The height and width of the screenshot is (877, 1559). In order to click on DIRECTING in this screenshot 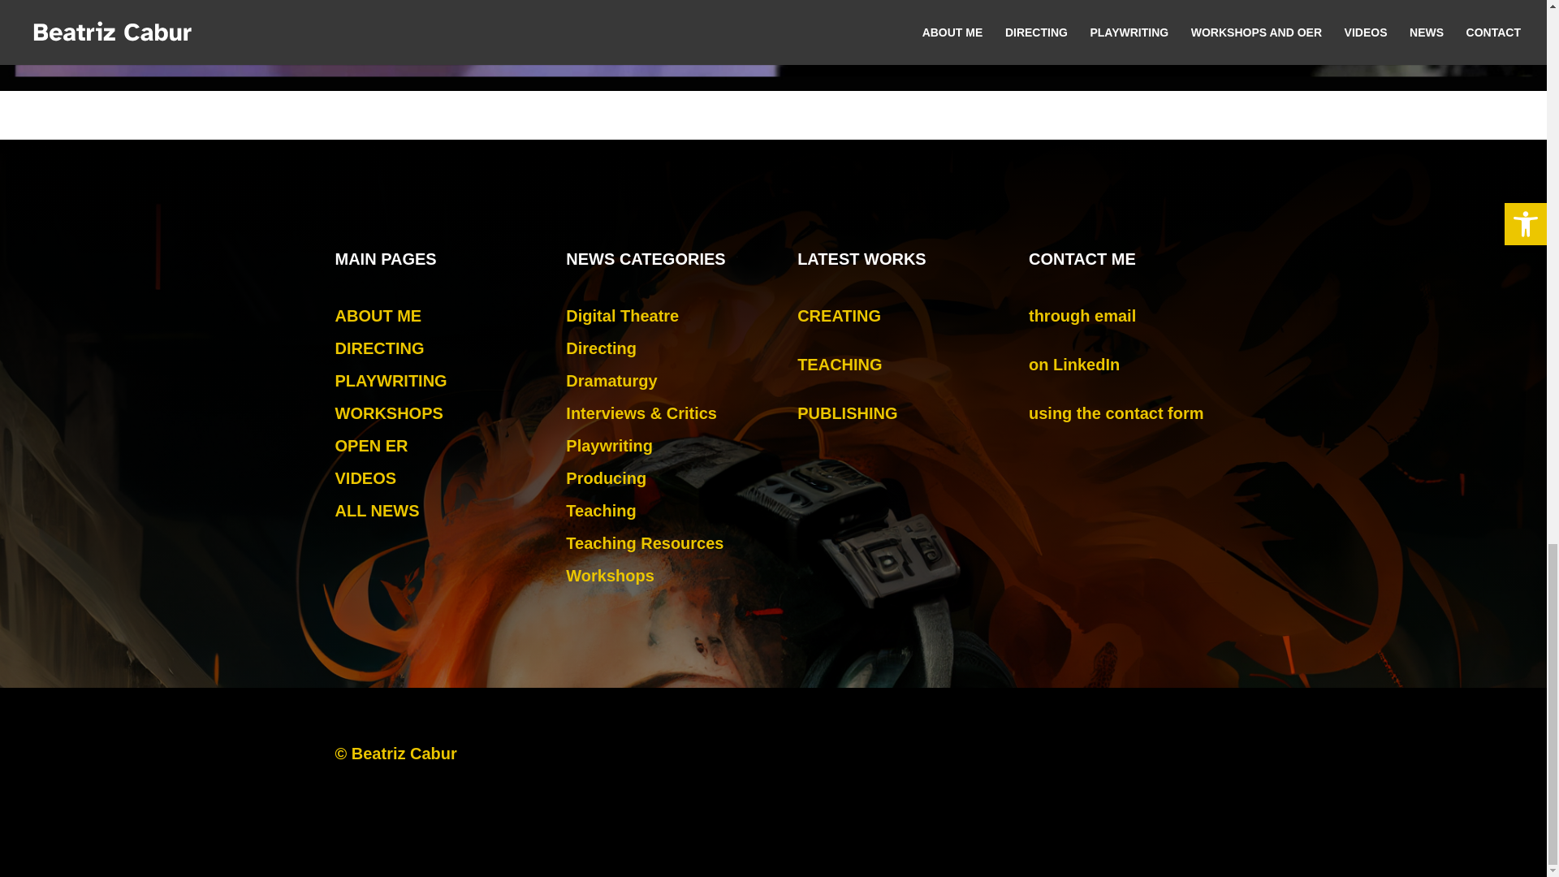, I will do `click(379, 348)`.